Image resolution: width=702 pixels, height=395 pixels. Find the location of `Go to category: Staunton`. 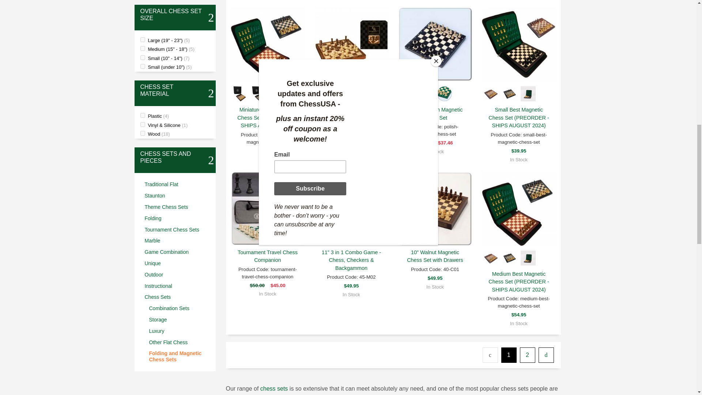

Go to category: Staunton is located at coordinates (177, 195).